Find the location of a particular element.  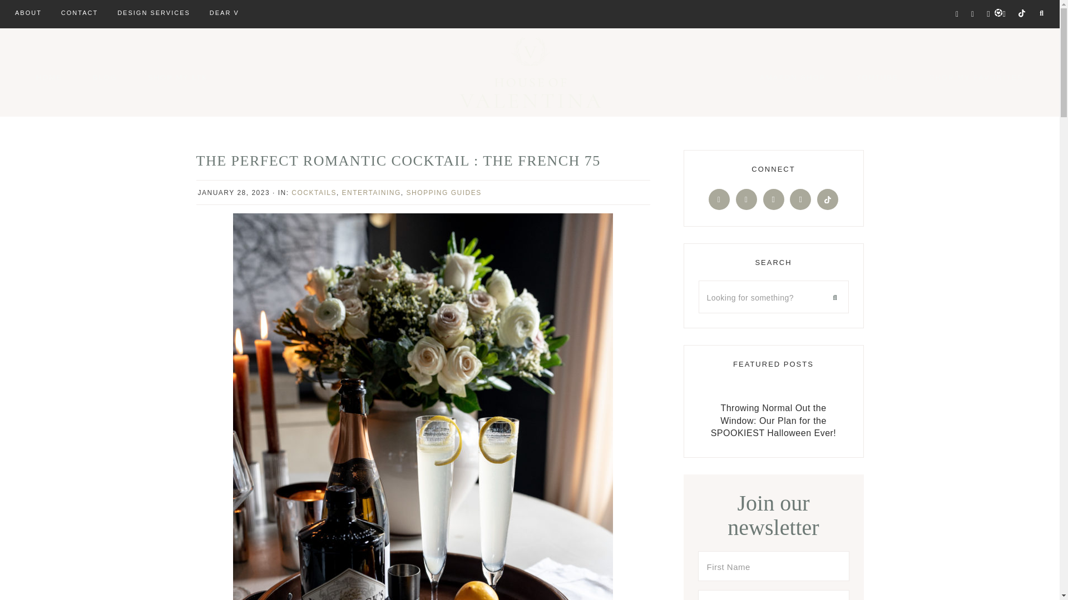

SHOP MY FAVORITES is located at coordinates (976, 77).